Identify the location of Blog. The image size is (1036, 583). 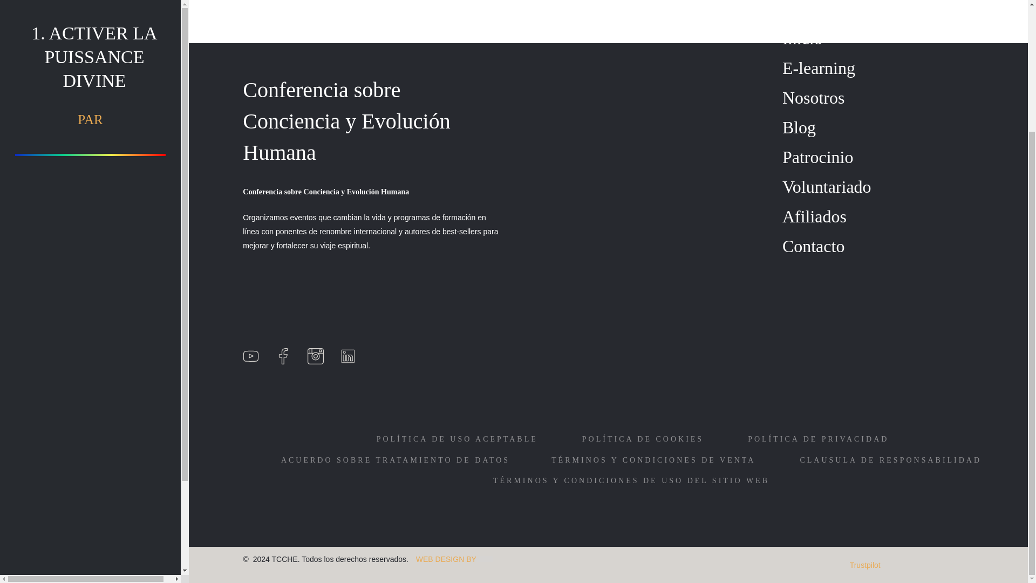
(799, 127).